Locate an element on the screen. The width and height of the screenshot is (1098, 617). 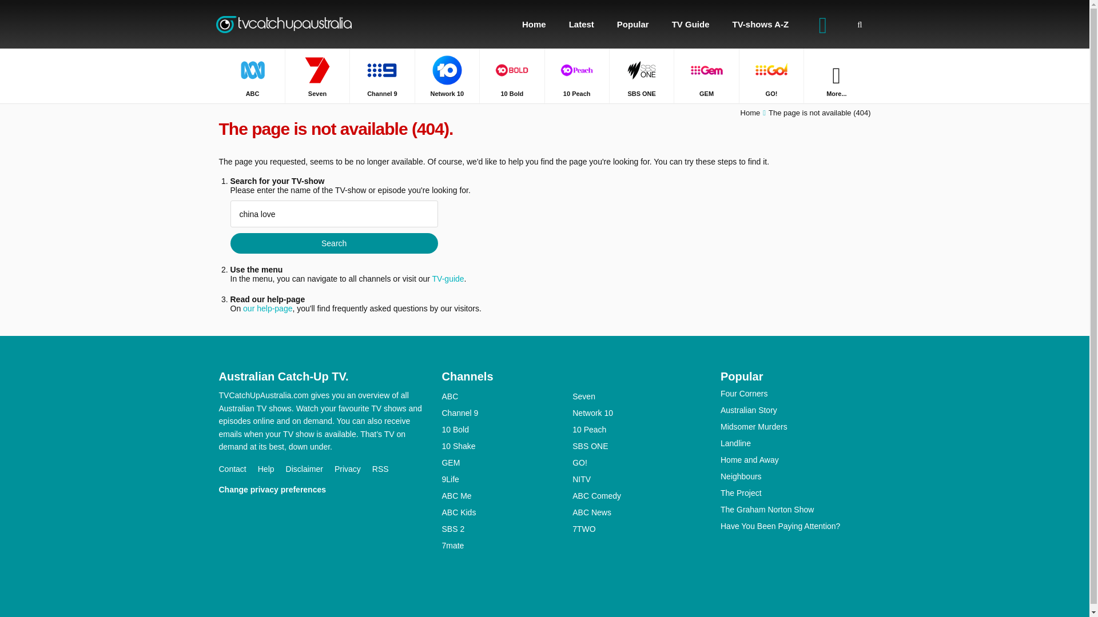
our help-page is located at coordinates (267, 308).